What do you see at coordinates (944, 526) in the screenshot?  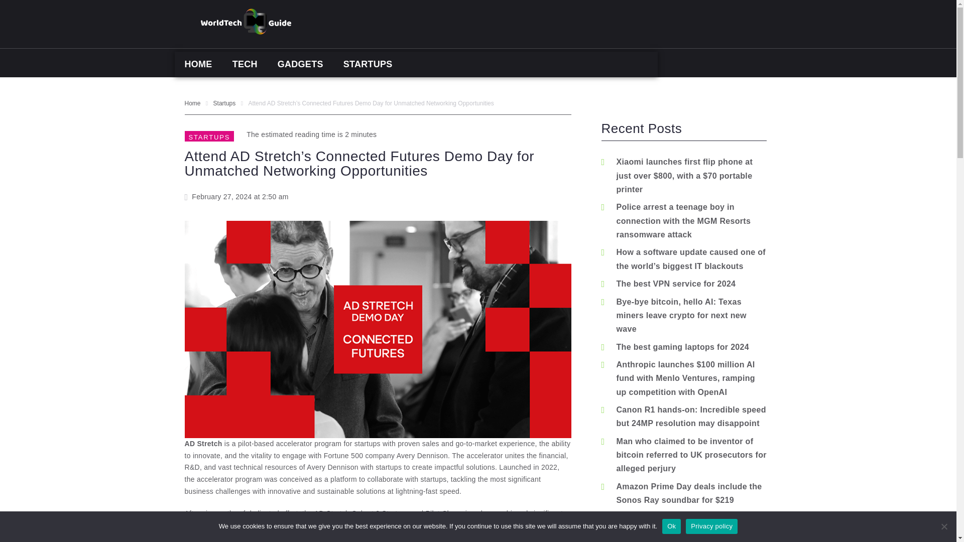 I see `No` at bounding box center [944, 526].